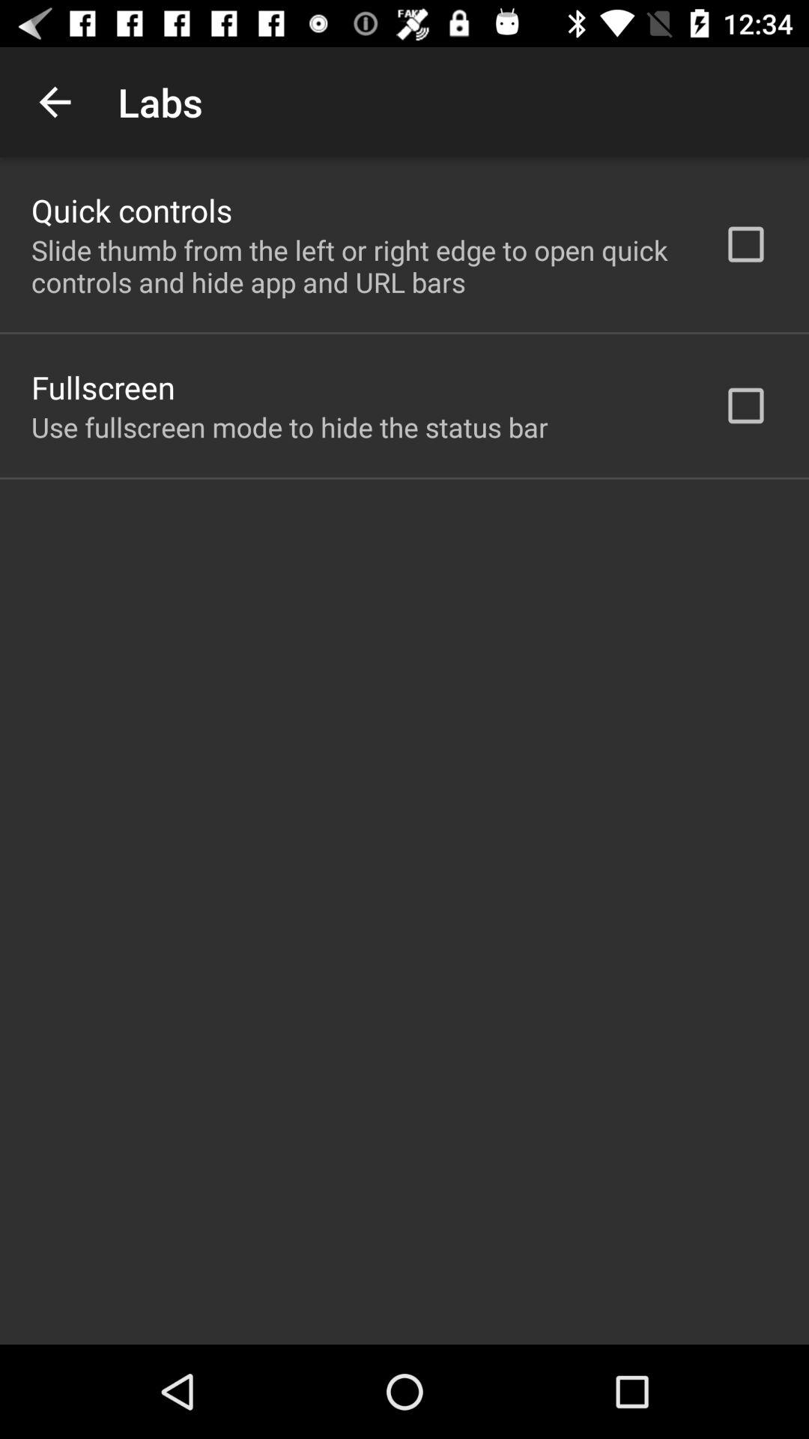 The image size is (809, 1439). Describe the element at coordinates (357, 266) in the screenshot. I see `choose the slide thumb from` at that location.